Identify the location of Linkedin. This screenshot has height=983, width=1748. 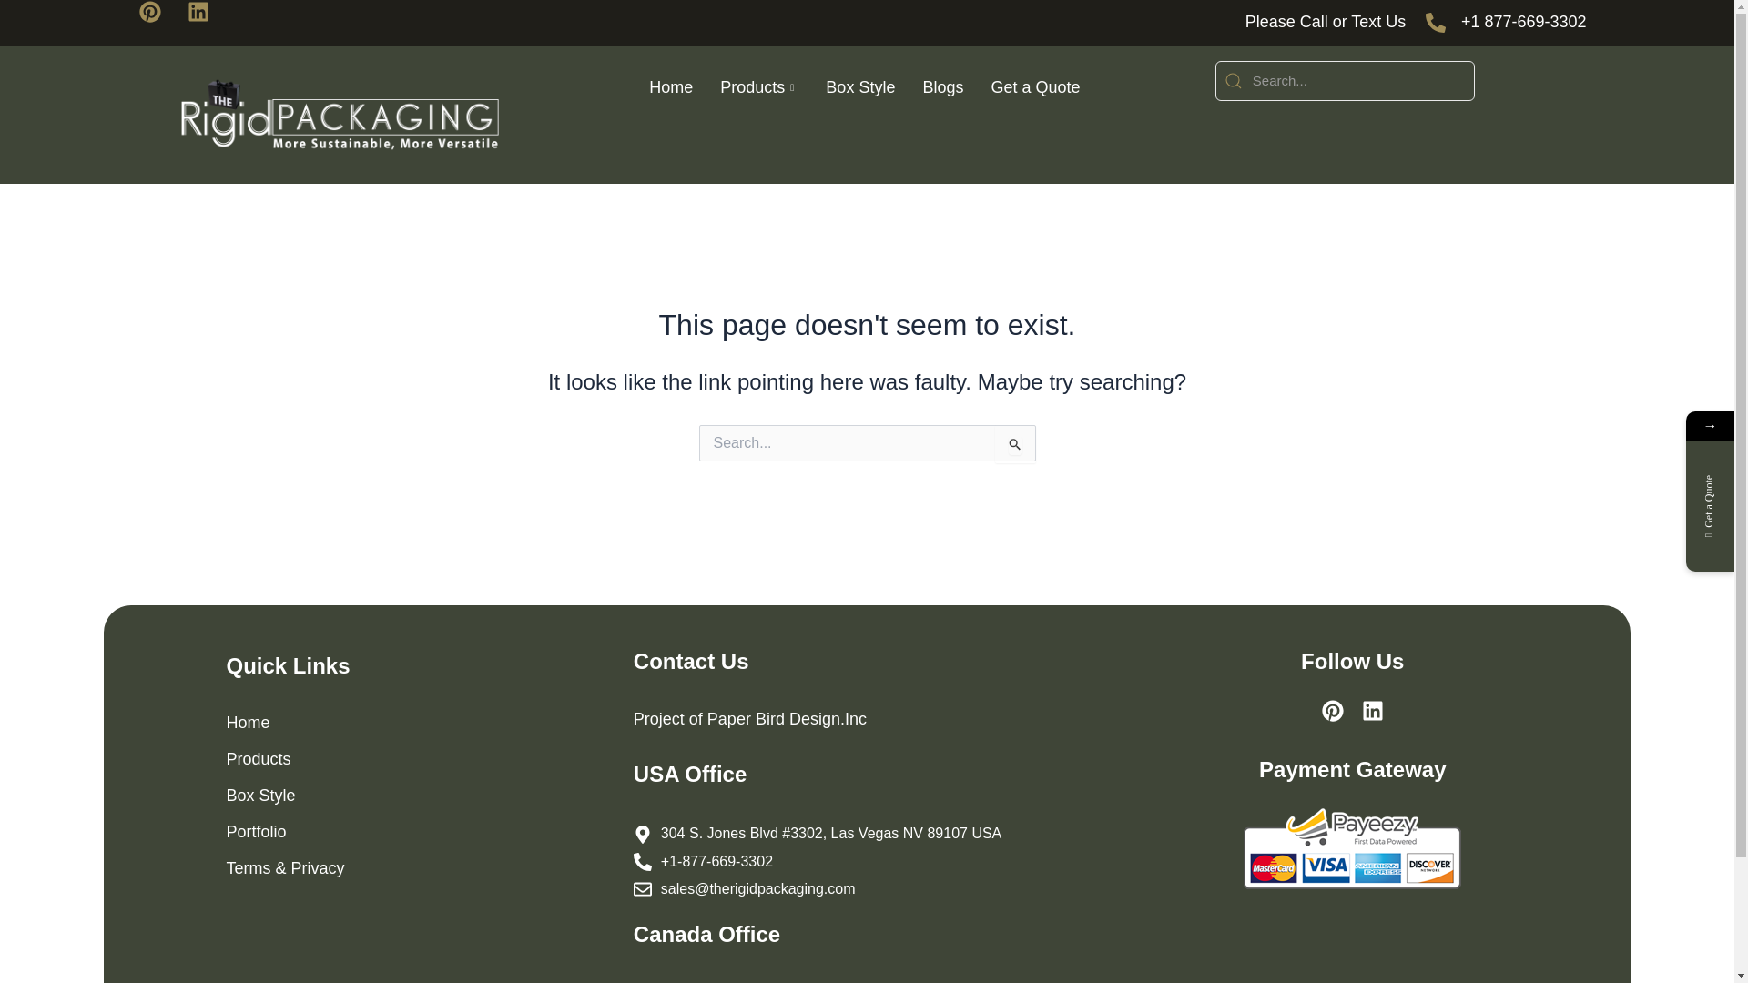
(208, 22).